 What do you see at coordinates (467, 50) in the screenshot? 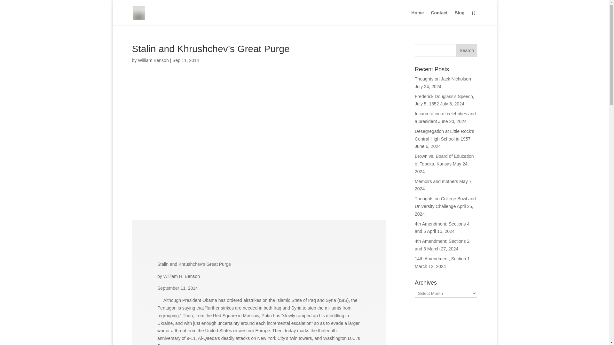
I see `Search` at bounding box center [467, 50].